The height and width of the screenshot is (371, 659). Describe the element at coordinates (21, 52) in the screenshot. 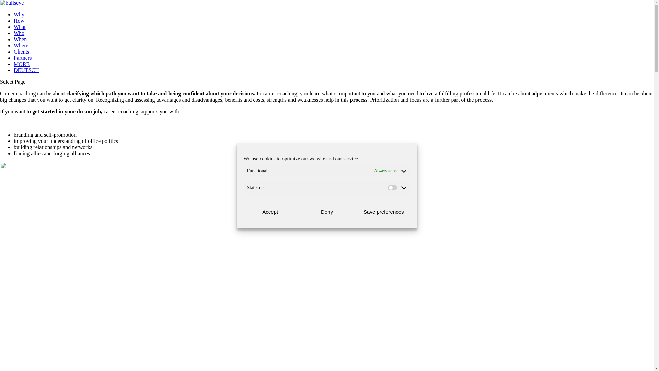

I see `Clients` at that location.